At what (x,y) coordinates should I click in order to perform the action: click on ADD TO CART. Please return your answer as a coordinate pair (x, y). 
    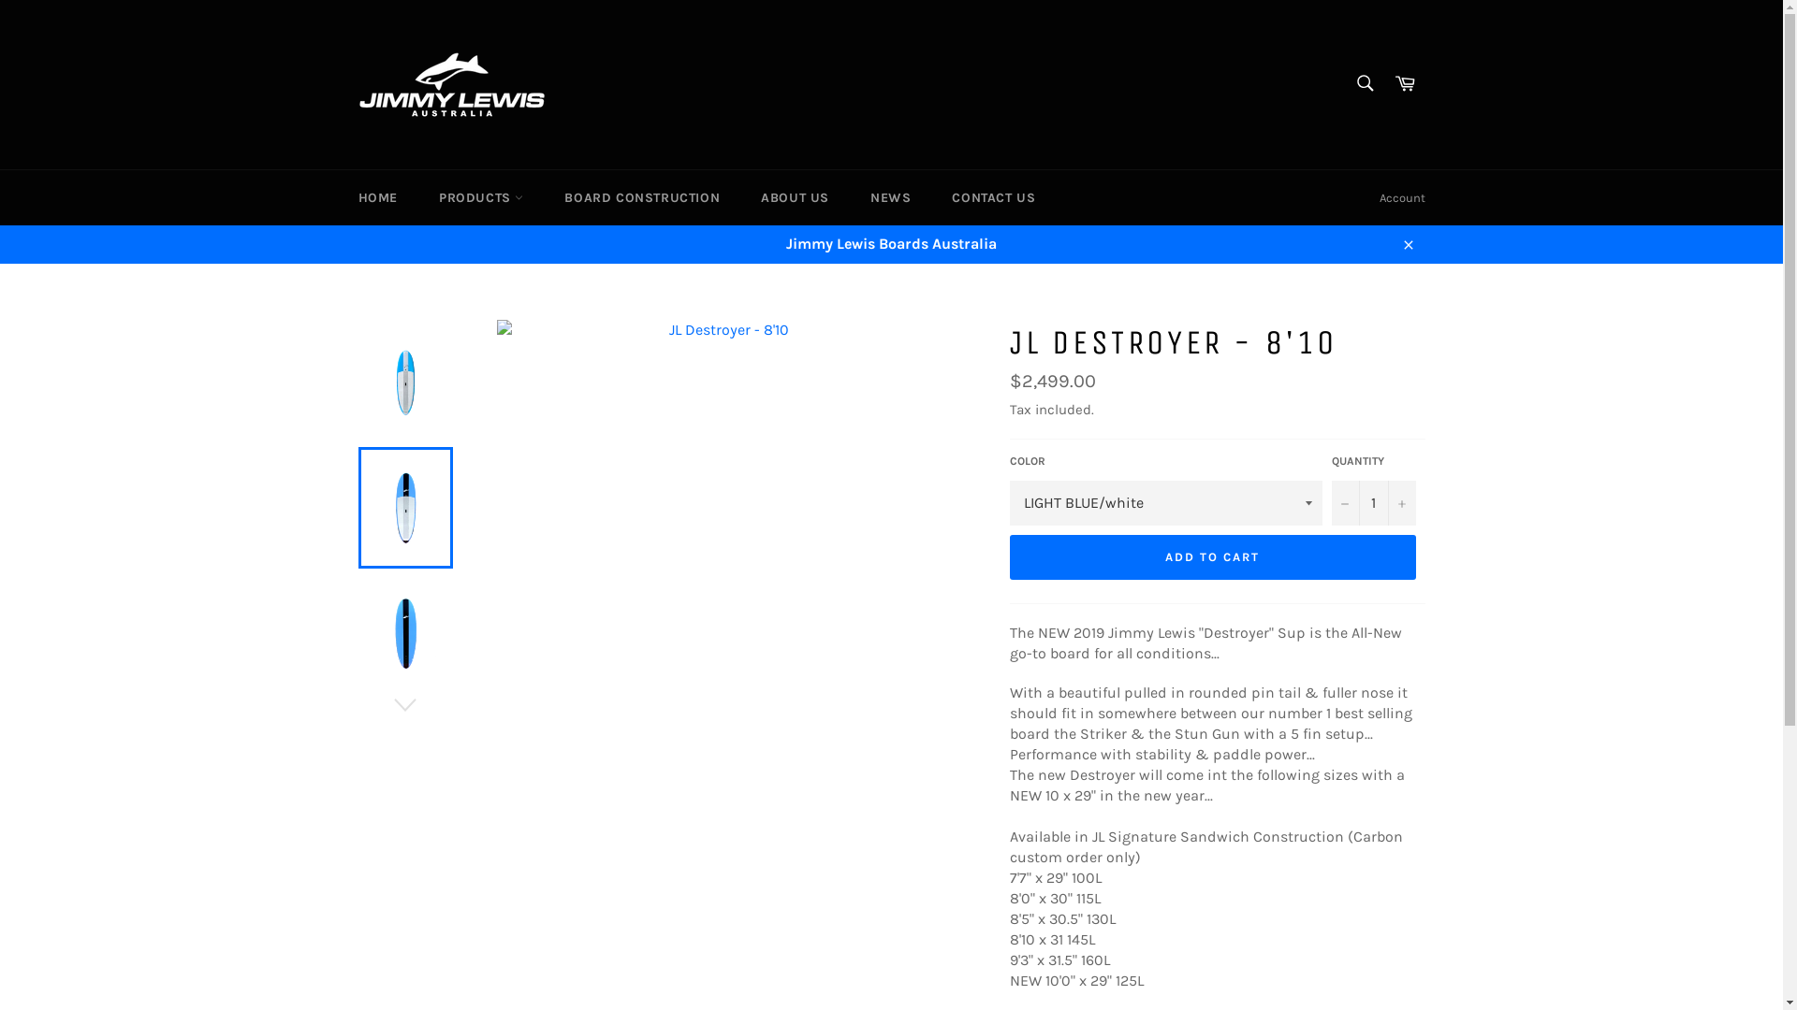
    Looking at the image, I should click on (1212, 557).